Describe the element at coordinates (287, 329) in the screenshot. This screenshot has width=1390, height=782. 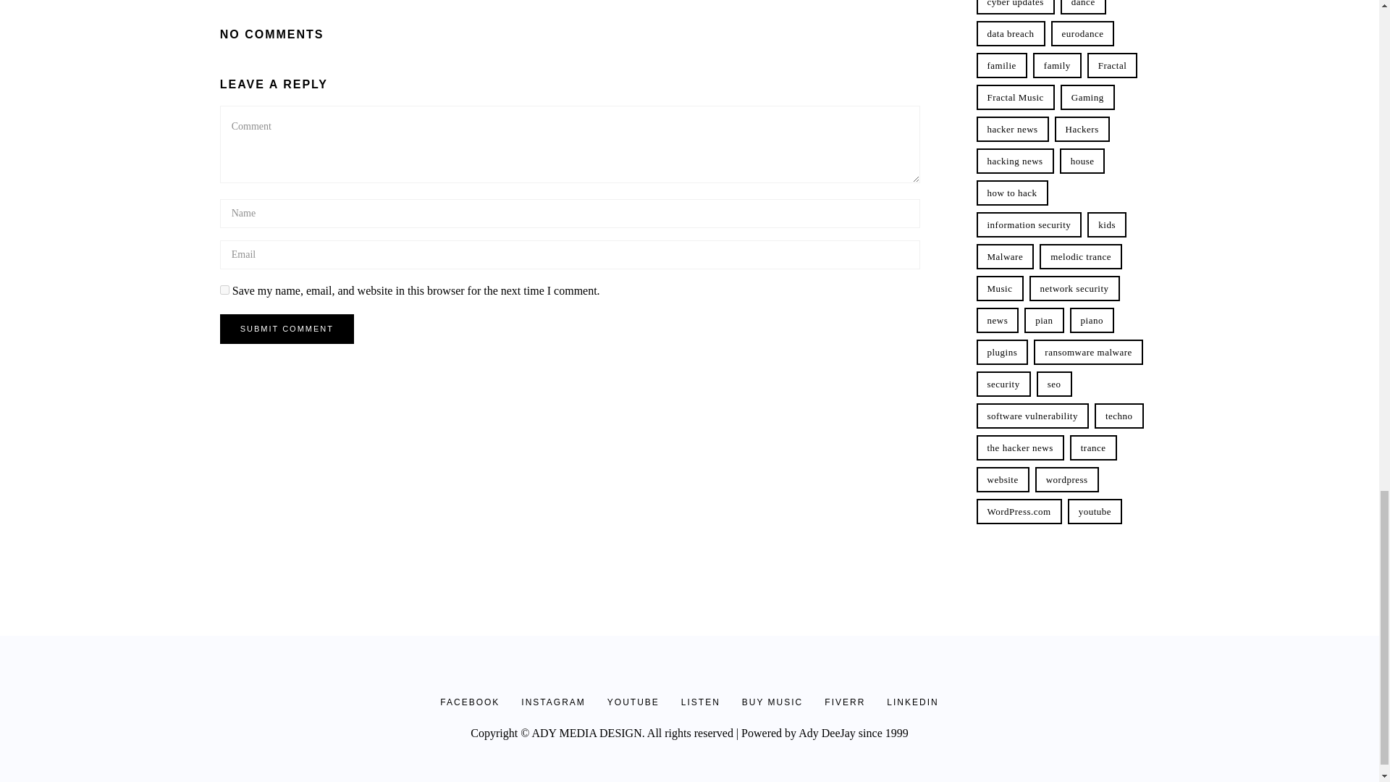
I see `Submit Comment` at that location.